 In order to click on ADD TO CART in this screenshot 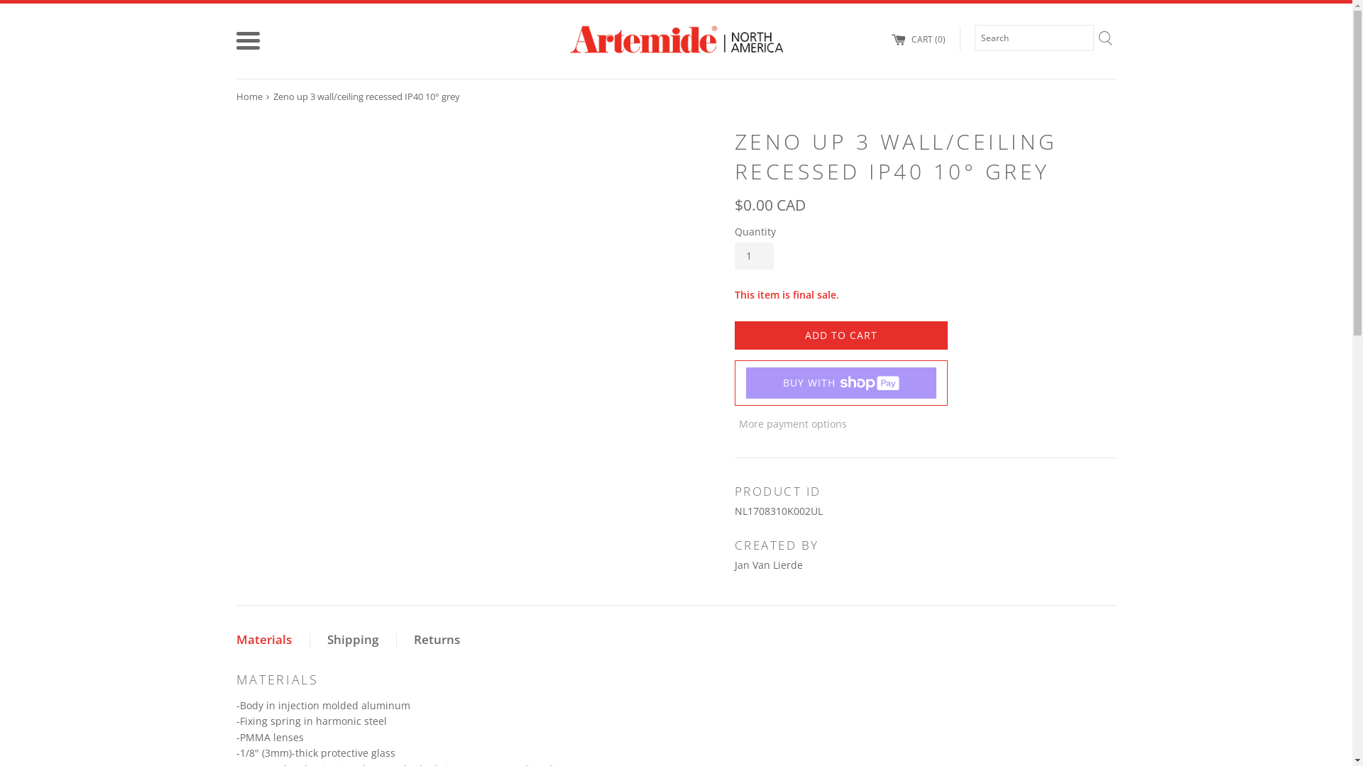, I will do `click(841, 335)`.